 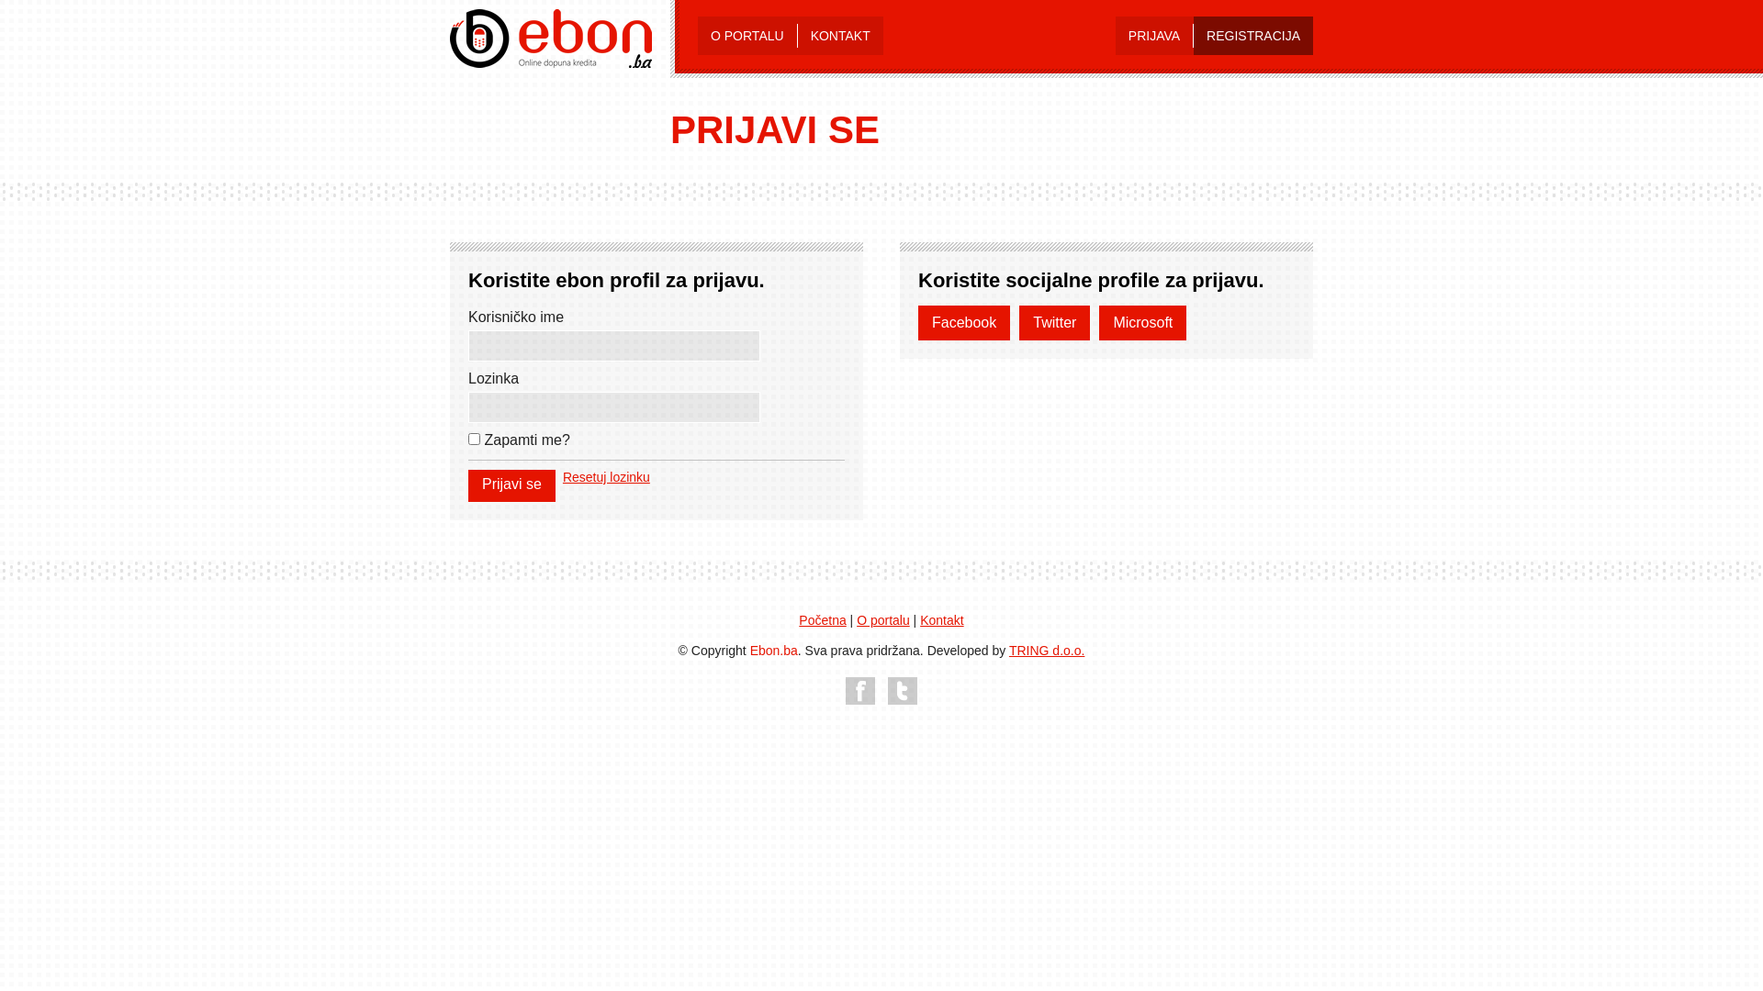 What do you see at coordinates (964, 323) in the screenshot?
I see `Facebook` at bounding box center [964, 323].